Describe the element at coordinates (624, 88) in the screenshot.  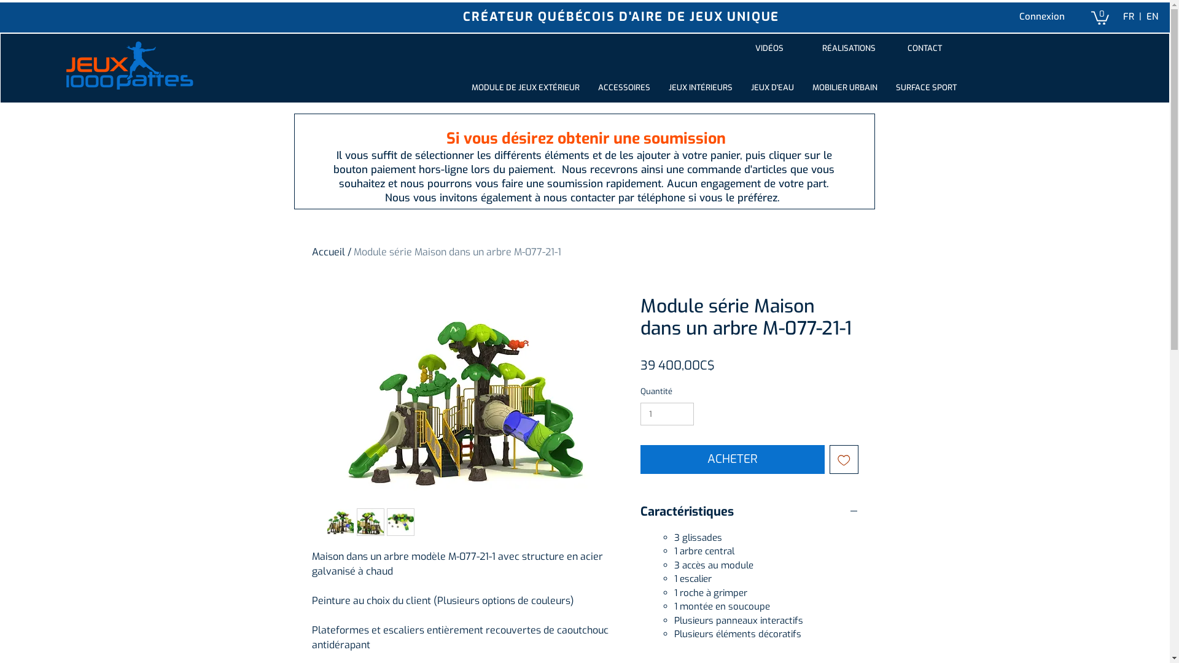
I see `ACCESSOIRES` at that location.